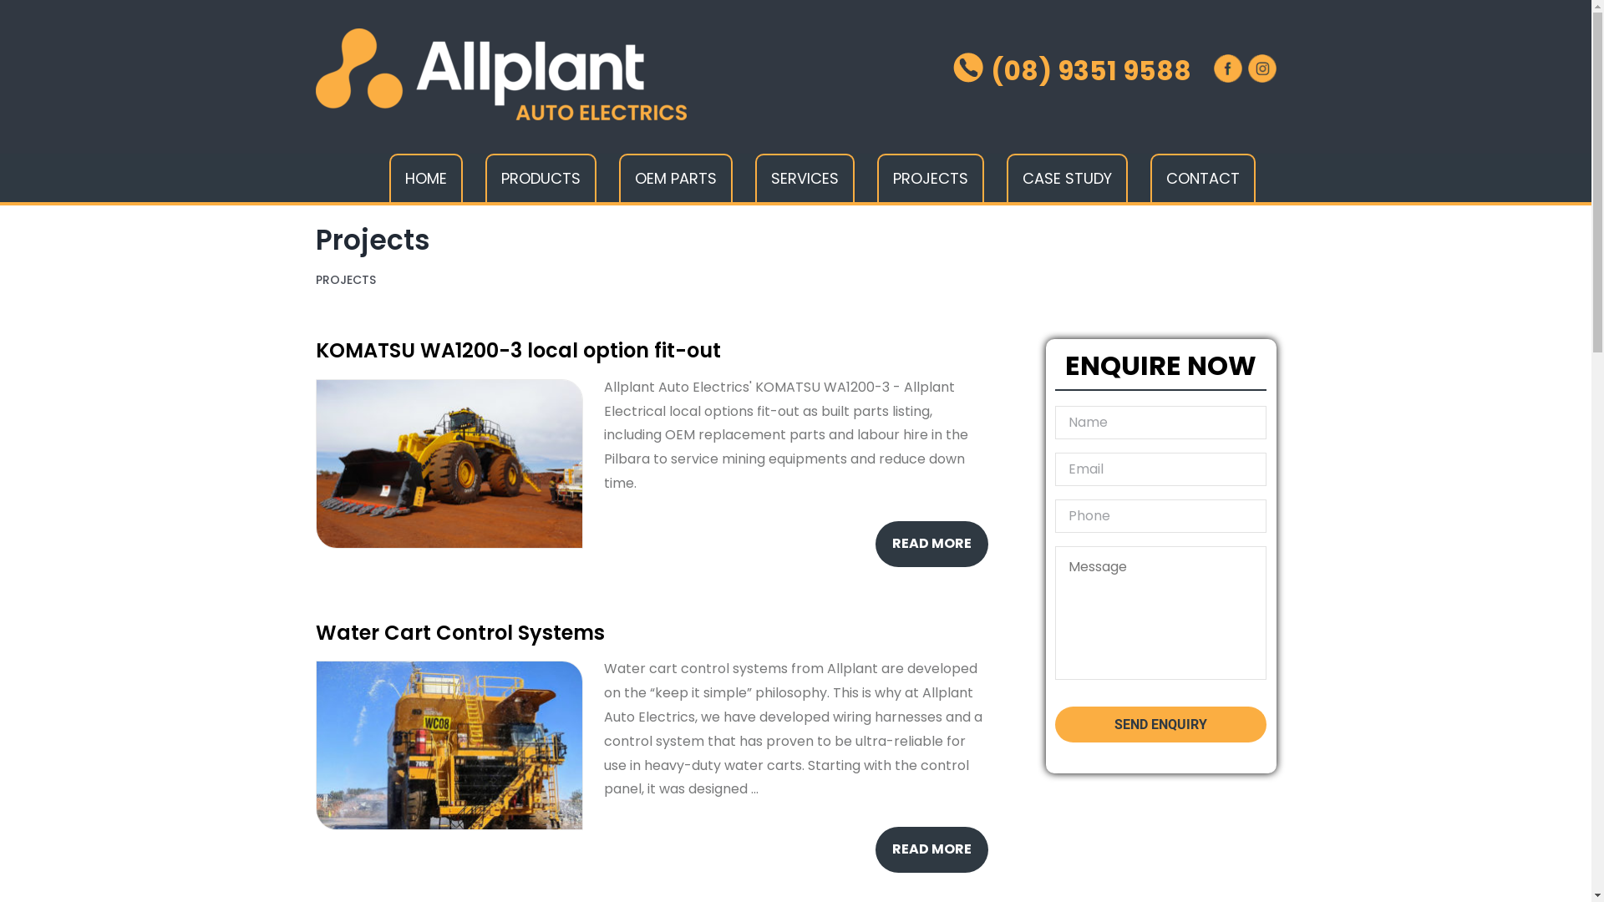  Describe the element at coordinates (540, 178) in the screenshot. I see `PRODUCTS` at that location.